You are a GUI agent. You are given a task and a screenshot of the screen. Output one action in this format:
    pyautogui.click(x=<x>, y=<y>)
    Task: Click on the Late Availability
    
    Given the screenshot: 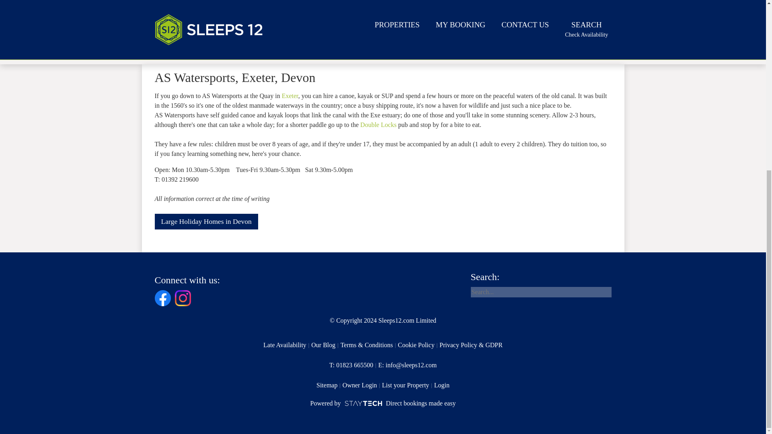 What is the action you would take?
    pyautogui.click(x=289, y=96)
    